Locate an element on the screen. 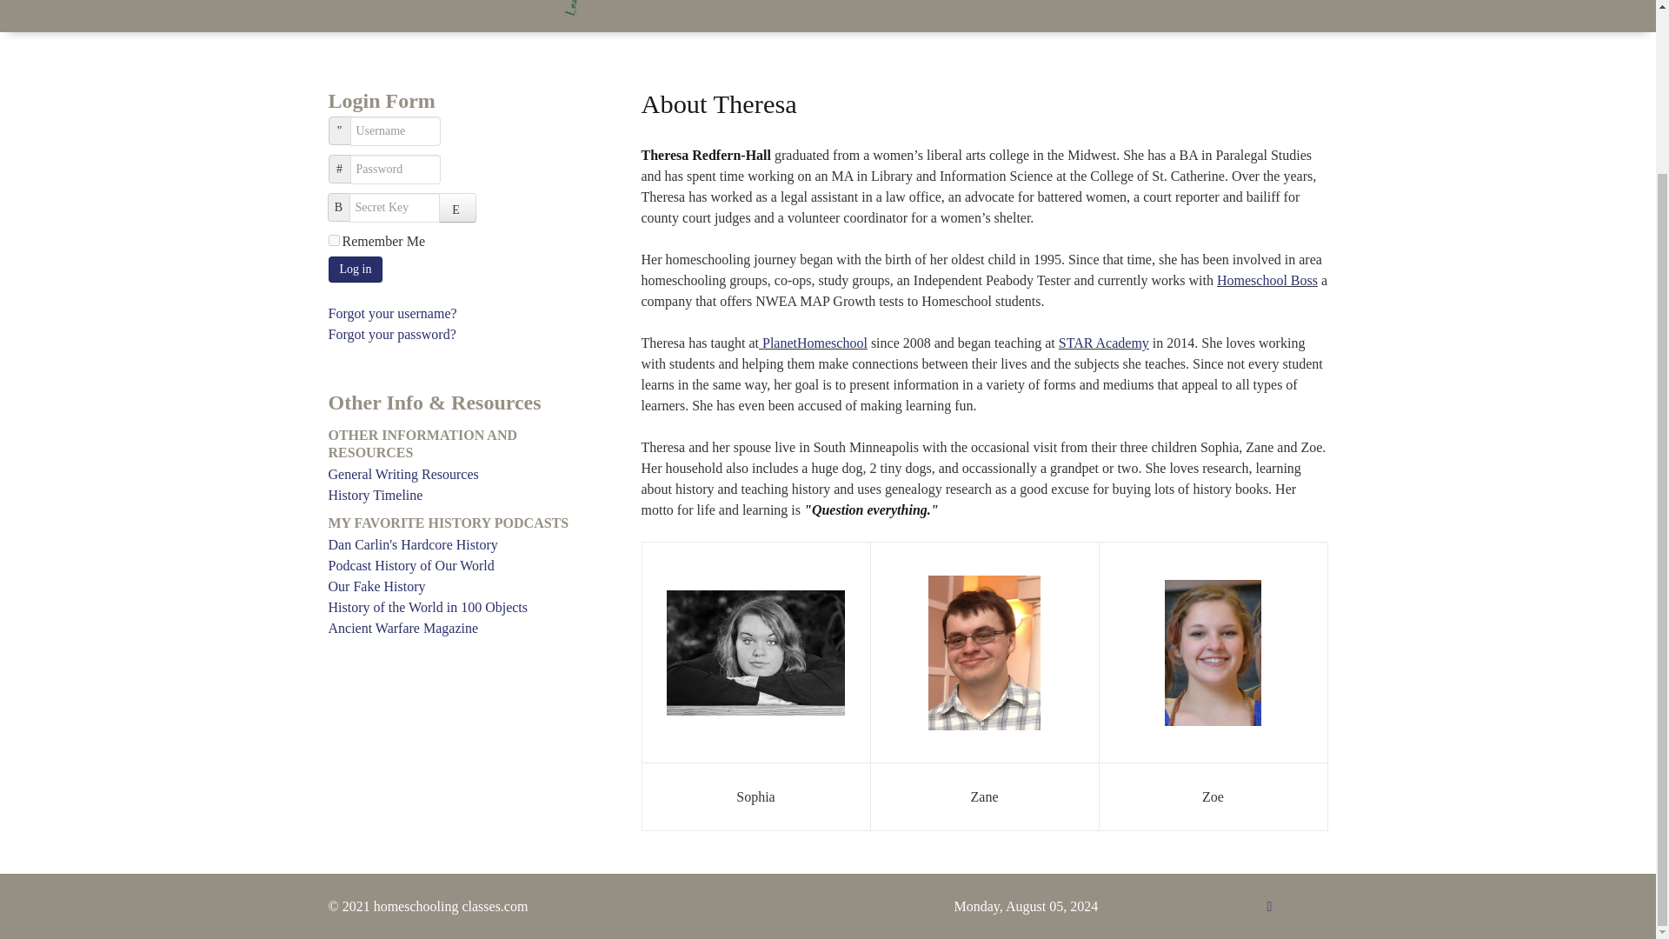 The image size is (1669, 939). History of the World in 100 Objects is located at coordinates (462, 607).